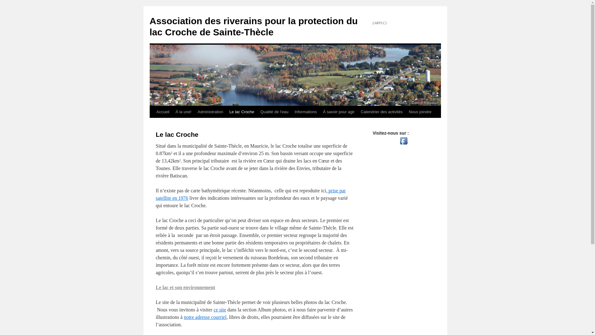  I want to click on Accueil, so click(162, 112).